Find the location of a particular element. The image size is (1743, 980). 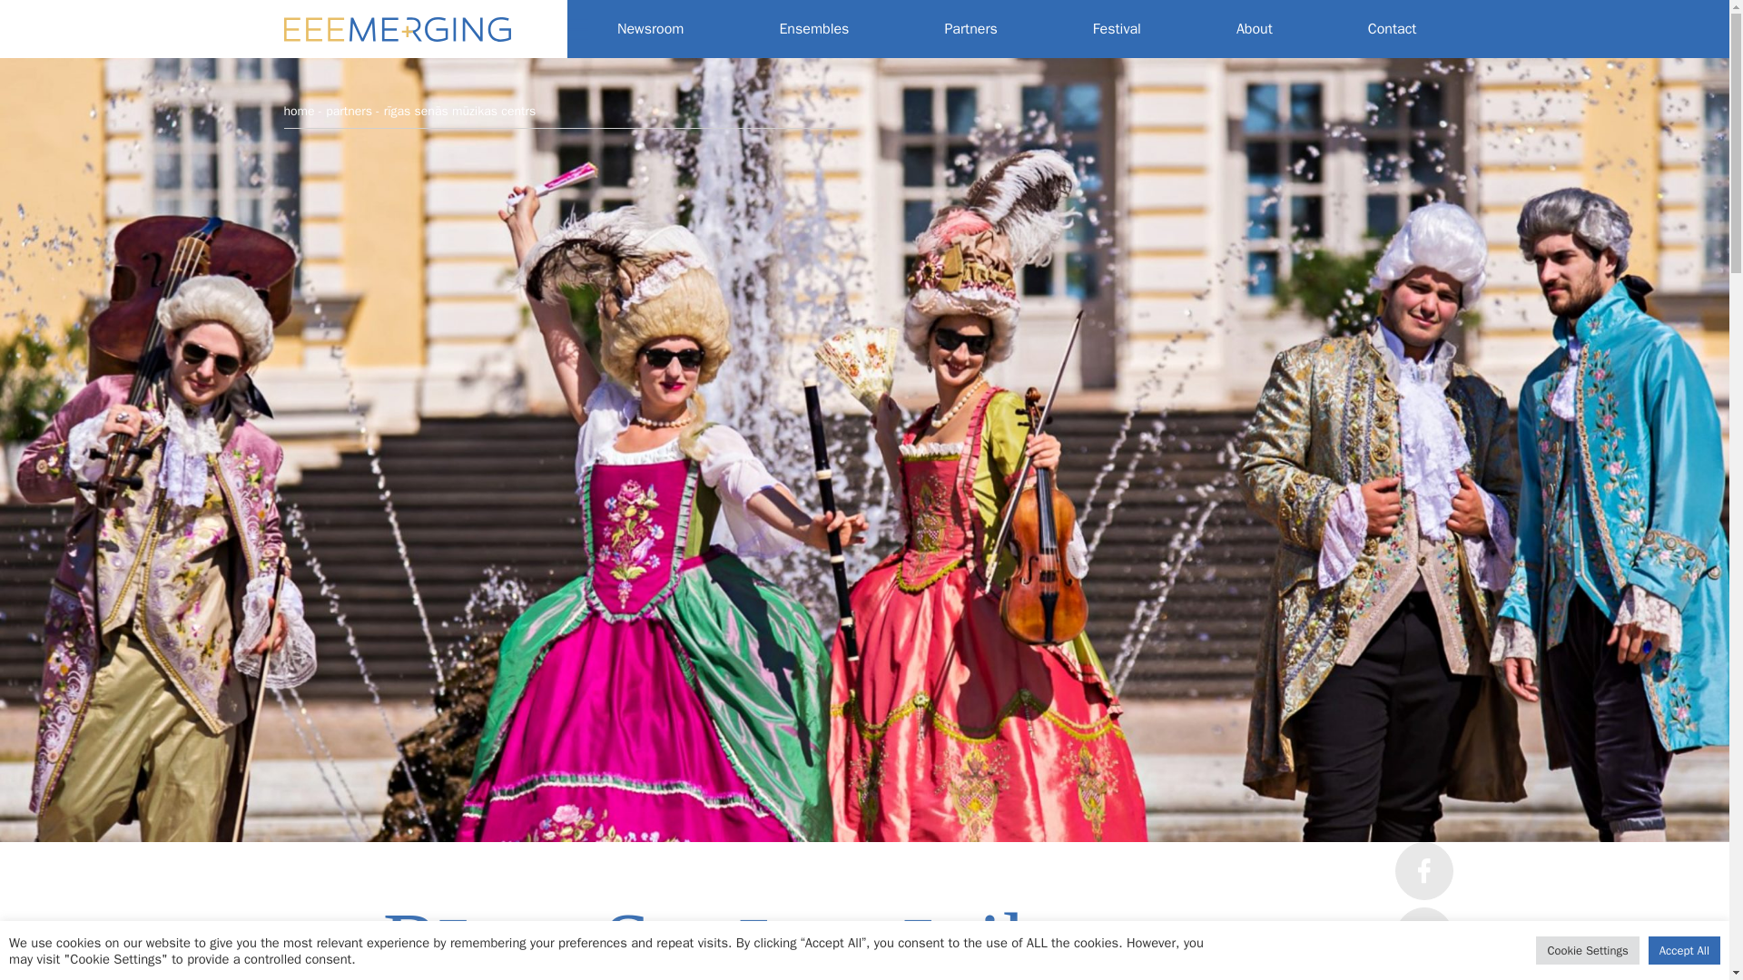

Ensembles is located at coordinates (813, 29).